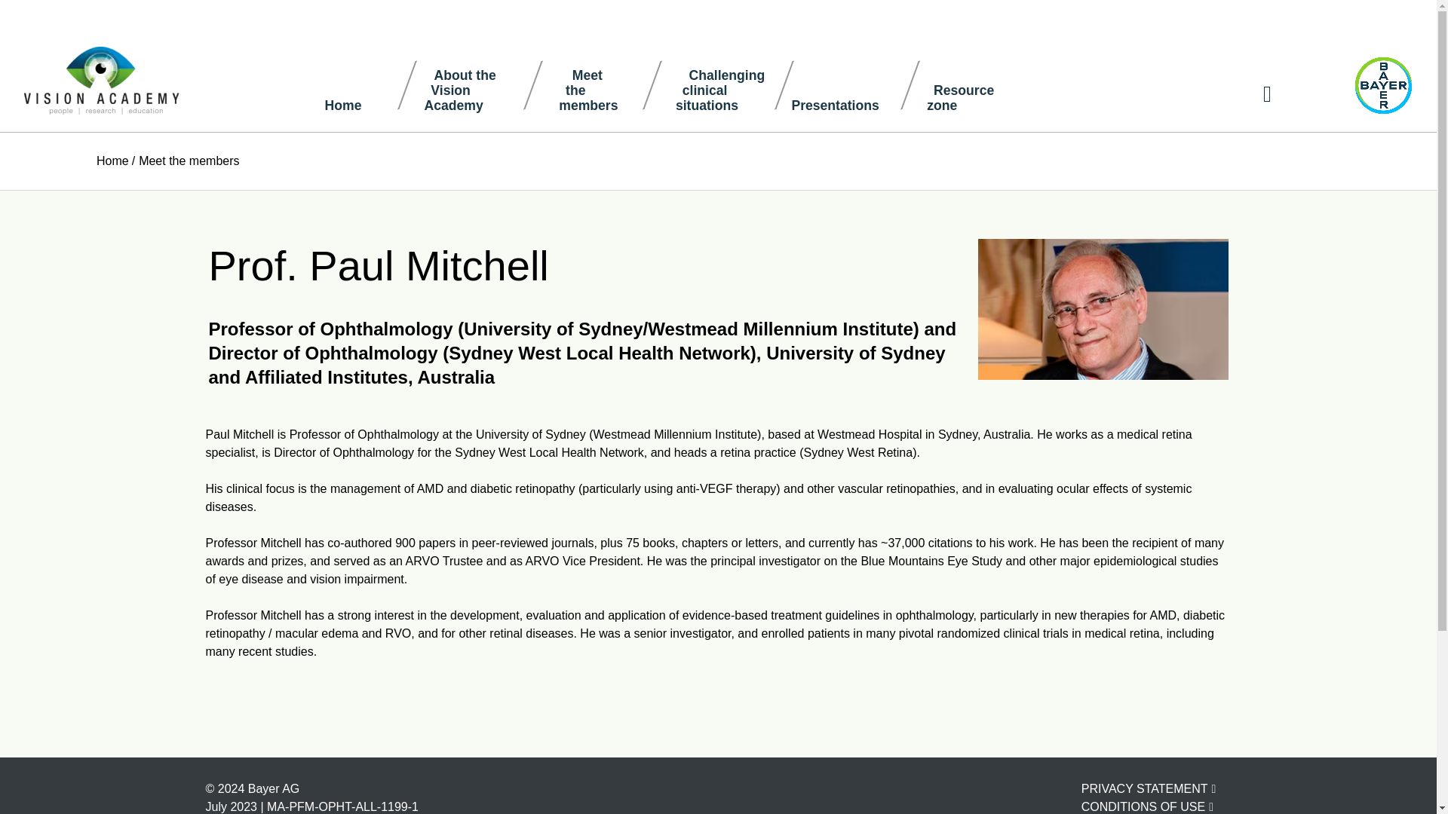 This screenshot has height=814, width=1448. I want to click on Home, so click(1267, 94).